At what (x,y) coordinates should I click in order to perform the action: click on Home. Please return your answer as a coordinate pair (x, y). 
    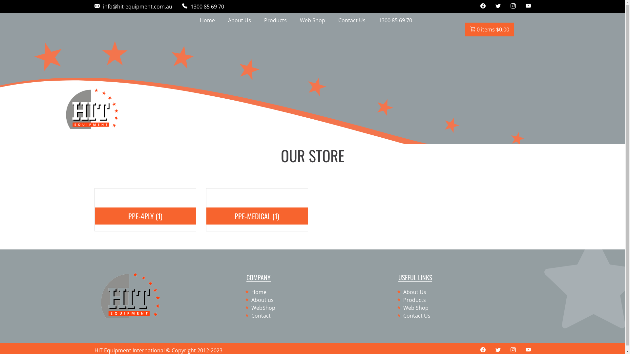
    Looking at the image, I should click on (257, 292).